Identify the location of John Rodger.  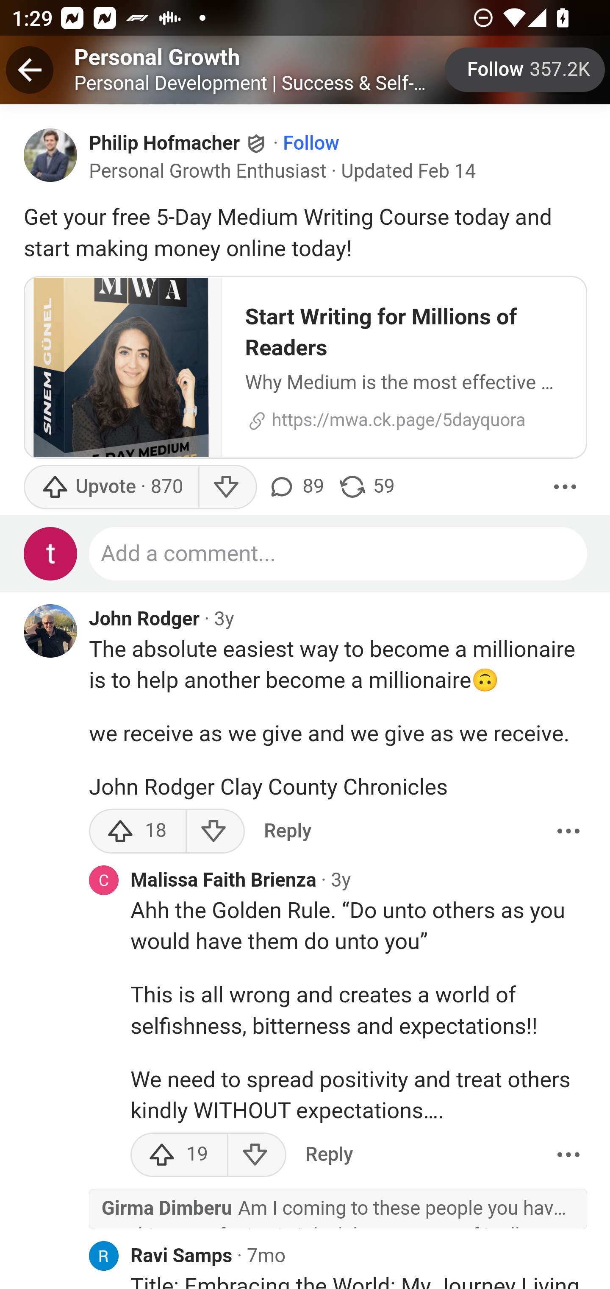
(144, 619).